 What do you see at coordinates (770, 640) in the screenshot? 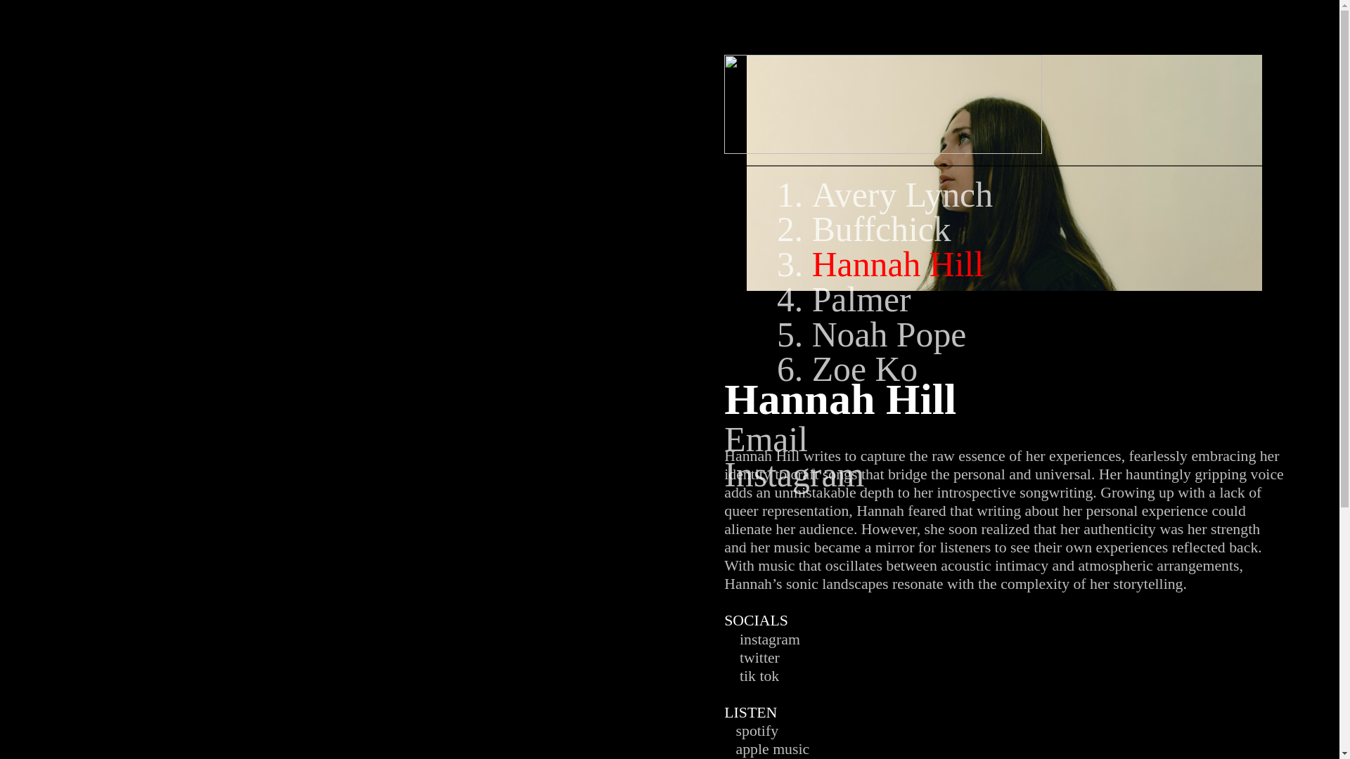
I see `instagram` at bounding box center [770, 640].